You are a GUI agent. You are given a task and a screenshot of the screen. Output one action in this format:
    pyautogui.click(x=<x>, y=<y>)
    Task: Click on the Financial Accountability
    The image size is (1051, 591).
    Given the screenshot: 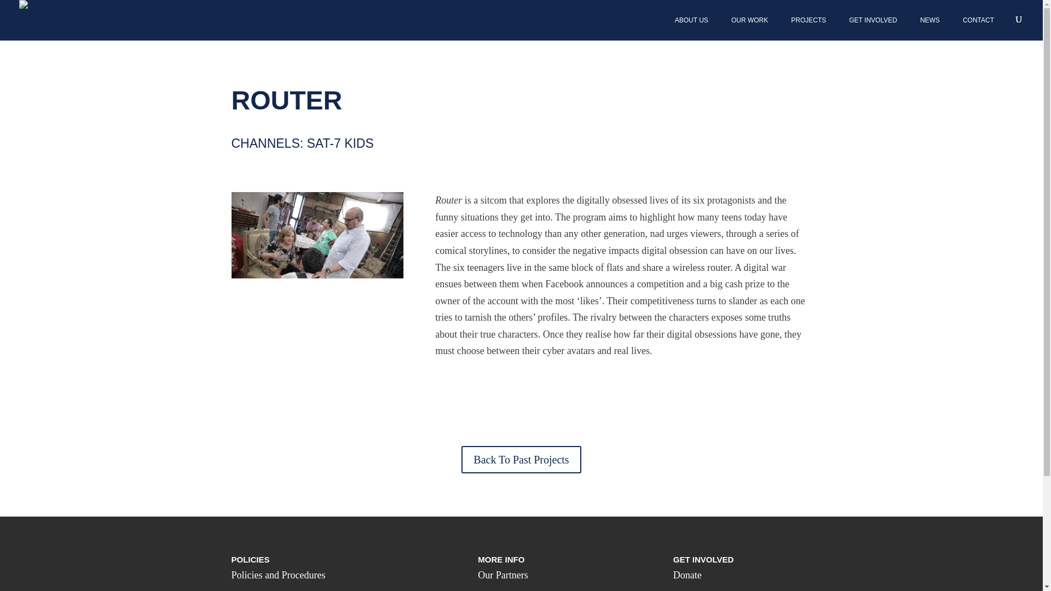 What is the action you would take?
    pyautogui.click(x=279, y=590)
    